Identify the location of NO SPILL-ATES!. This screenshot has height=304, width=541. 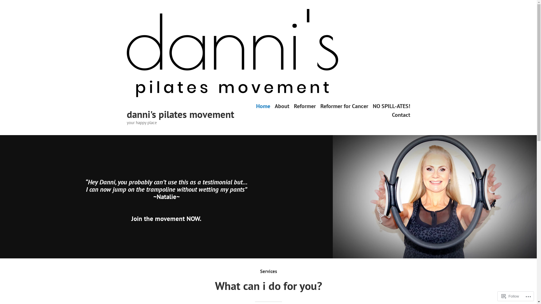
(391, 106).